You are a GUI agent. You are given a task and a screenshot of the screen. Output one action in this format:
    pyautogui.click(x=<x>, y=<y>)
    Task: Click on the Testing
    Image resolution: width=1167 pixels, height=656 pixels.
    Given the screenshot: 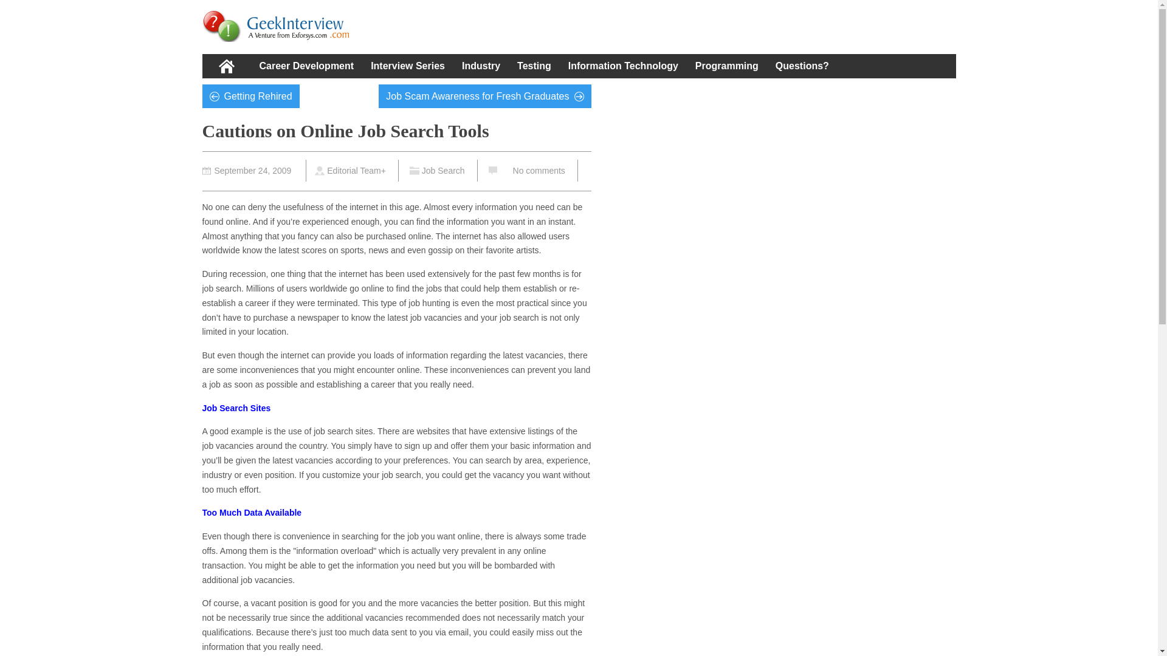 What is the action you would take?
    pyautogui.click(x=534, y=66)
    